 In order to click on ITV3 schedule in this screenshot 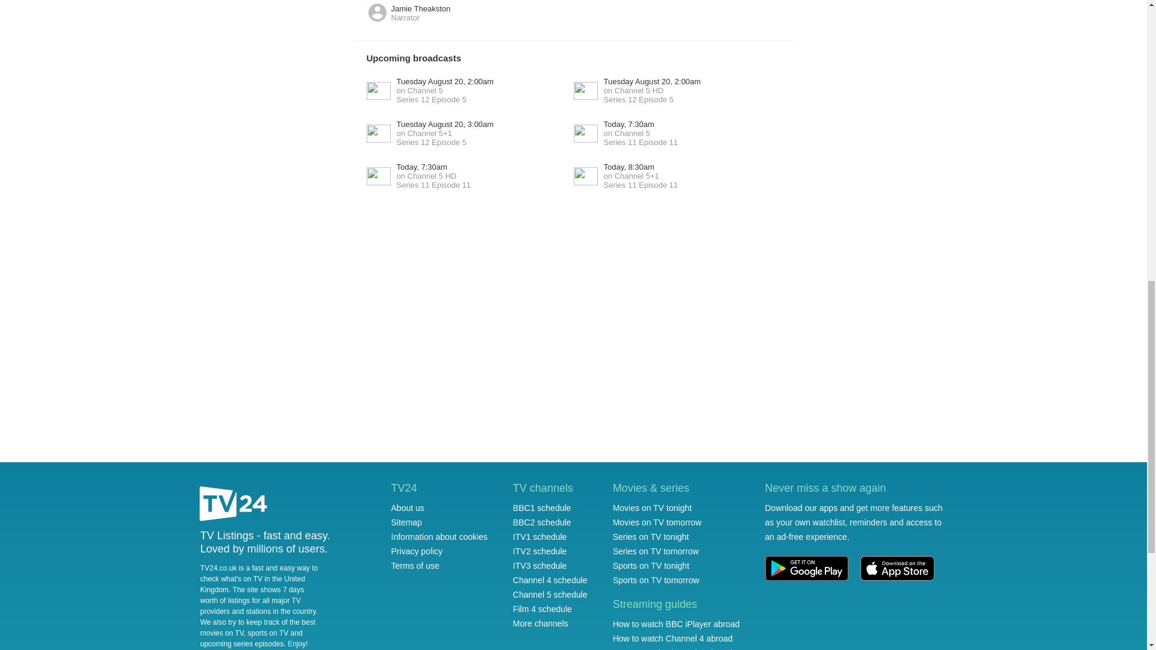, I will do `click(550, 580)`.